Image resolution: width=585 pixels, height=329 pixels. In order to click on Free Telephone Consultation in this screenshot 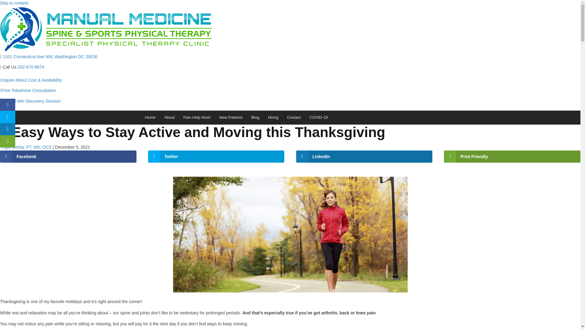, I will do `click(29, 90)`.